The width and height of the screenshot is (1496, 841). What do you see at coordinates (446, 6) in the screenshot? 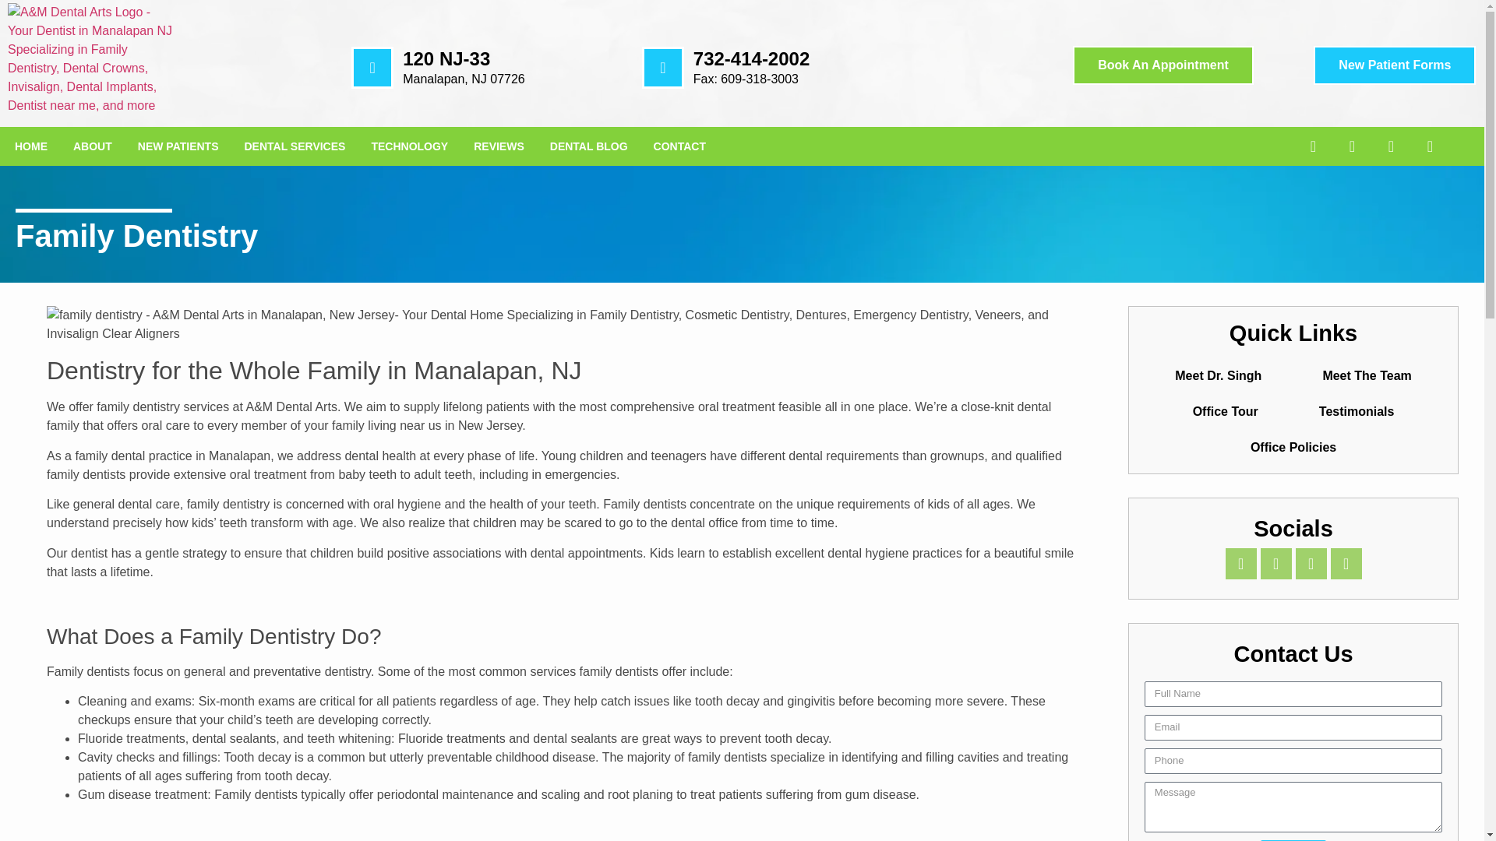
I see `120 NJ-33` at bounding box center [446, 6].